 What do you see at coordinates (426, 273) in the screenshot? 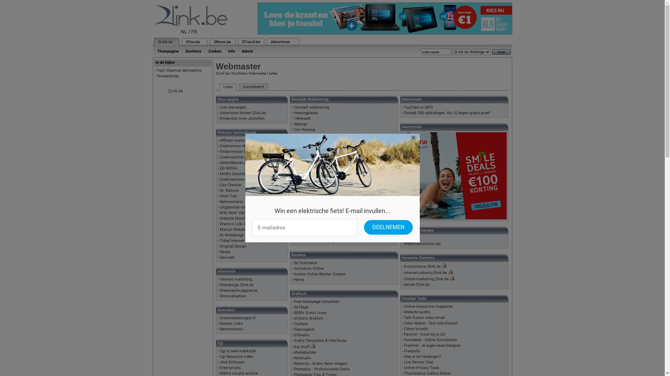
I see `Internet-industry.2link.be` at bounding box center [426, 273].